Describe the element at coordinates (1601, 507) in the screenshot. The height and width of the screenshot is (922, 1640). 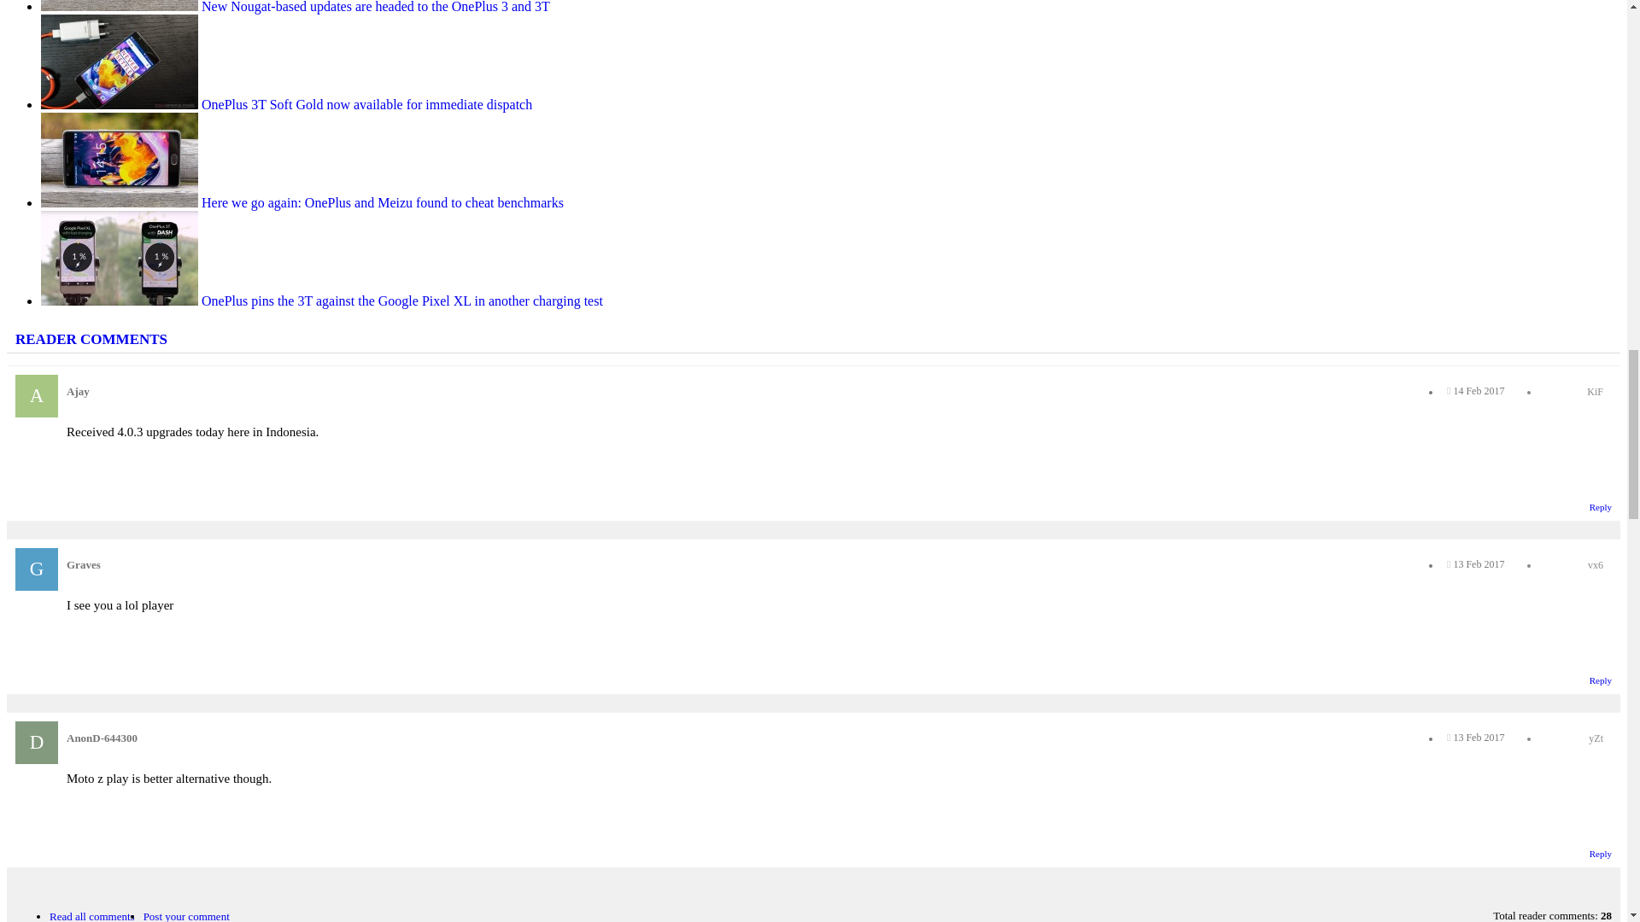
I see `Reply to this post` at that location.